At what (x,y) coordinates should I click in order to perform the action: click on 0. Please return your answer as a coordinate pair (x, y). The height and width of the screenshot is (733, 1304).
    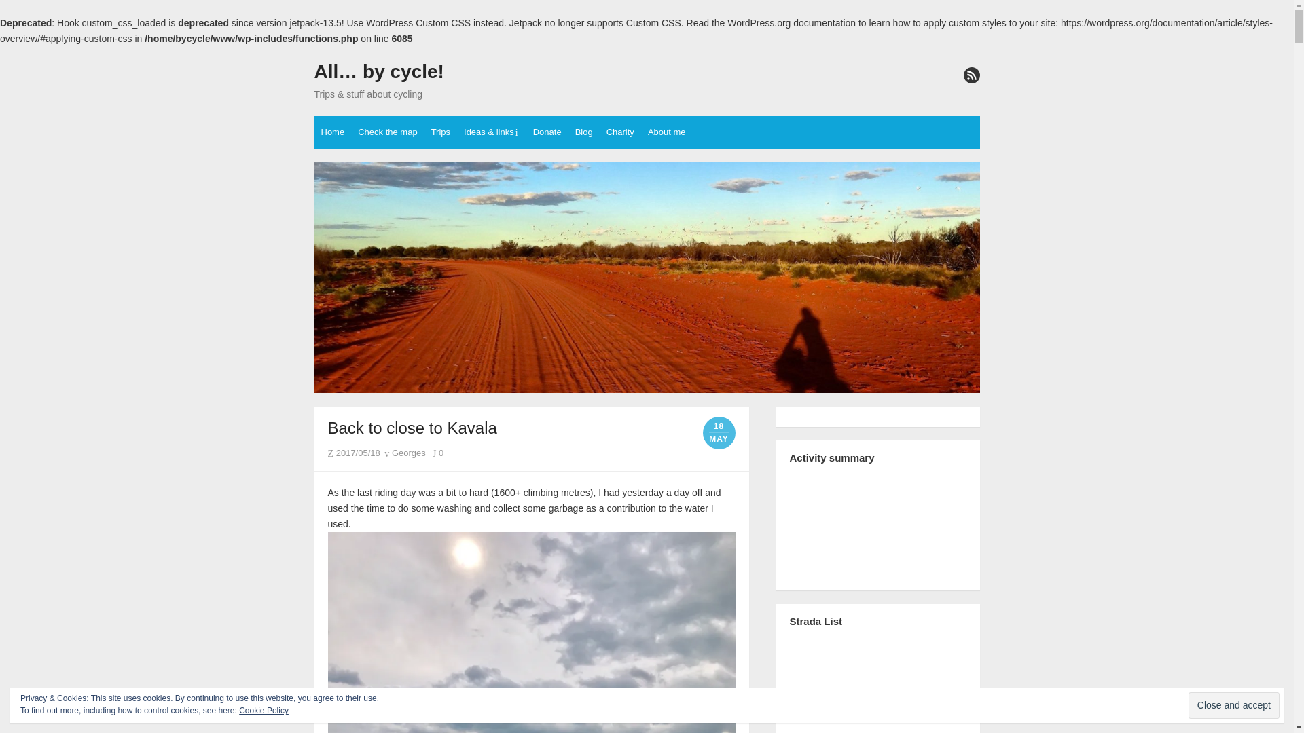
    Looking at the image, I should click on (437, 453).